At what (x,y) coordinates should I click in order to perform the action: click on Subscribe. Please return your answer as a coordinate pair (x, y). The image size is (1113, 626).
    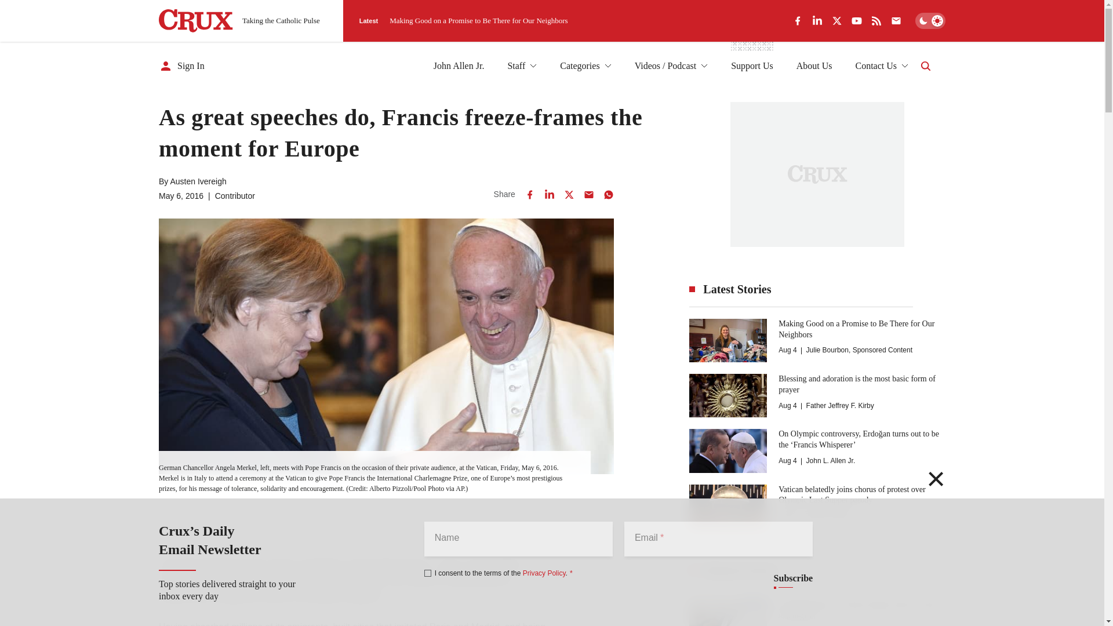
    Looking at the image, I should click on (793, 578).